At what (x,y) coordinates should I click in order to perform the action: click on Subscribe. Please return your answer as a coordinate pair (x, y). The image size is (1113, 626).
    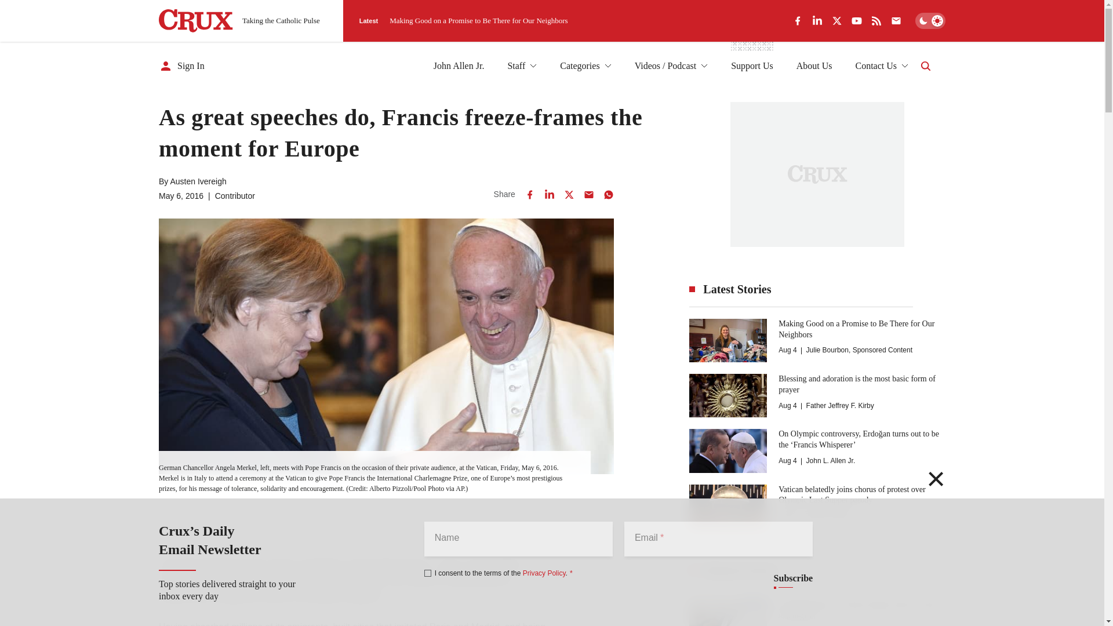
    Looking at the image, I should click on (793, 578).